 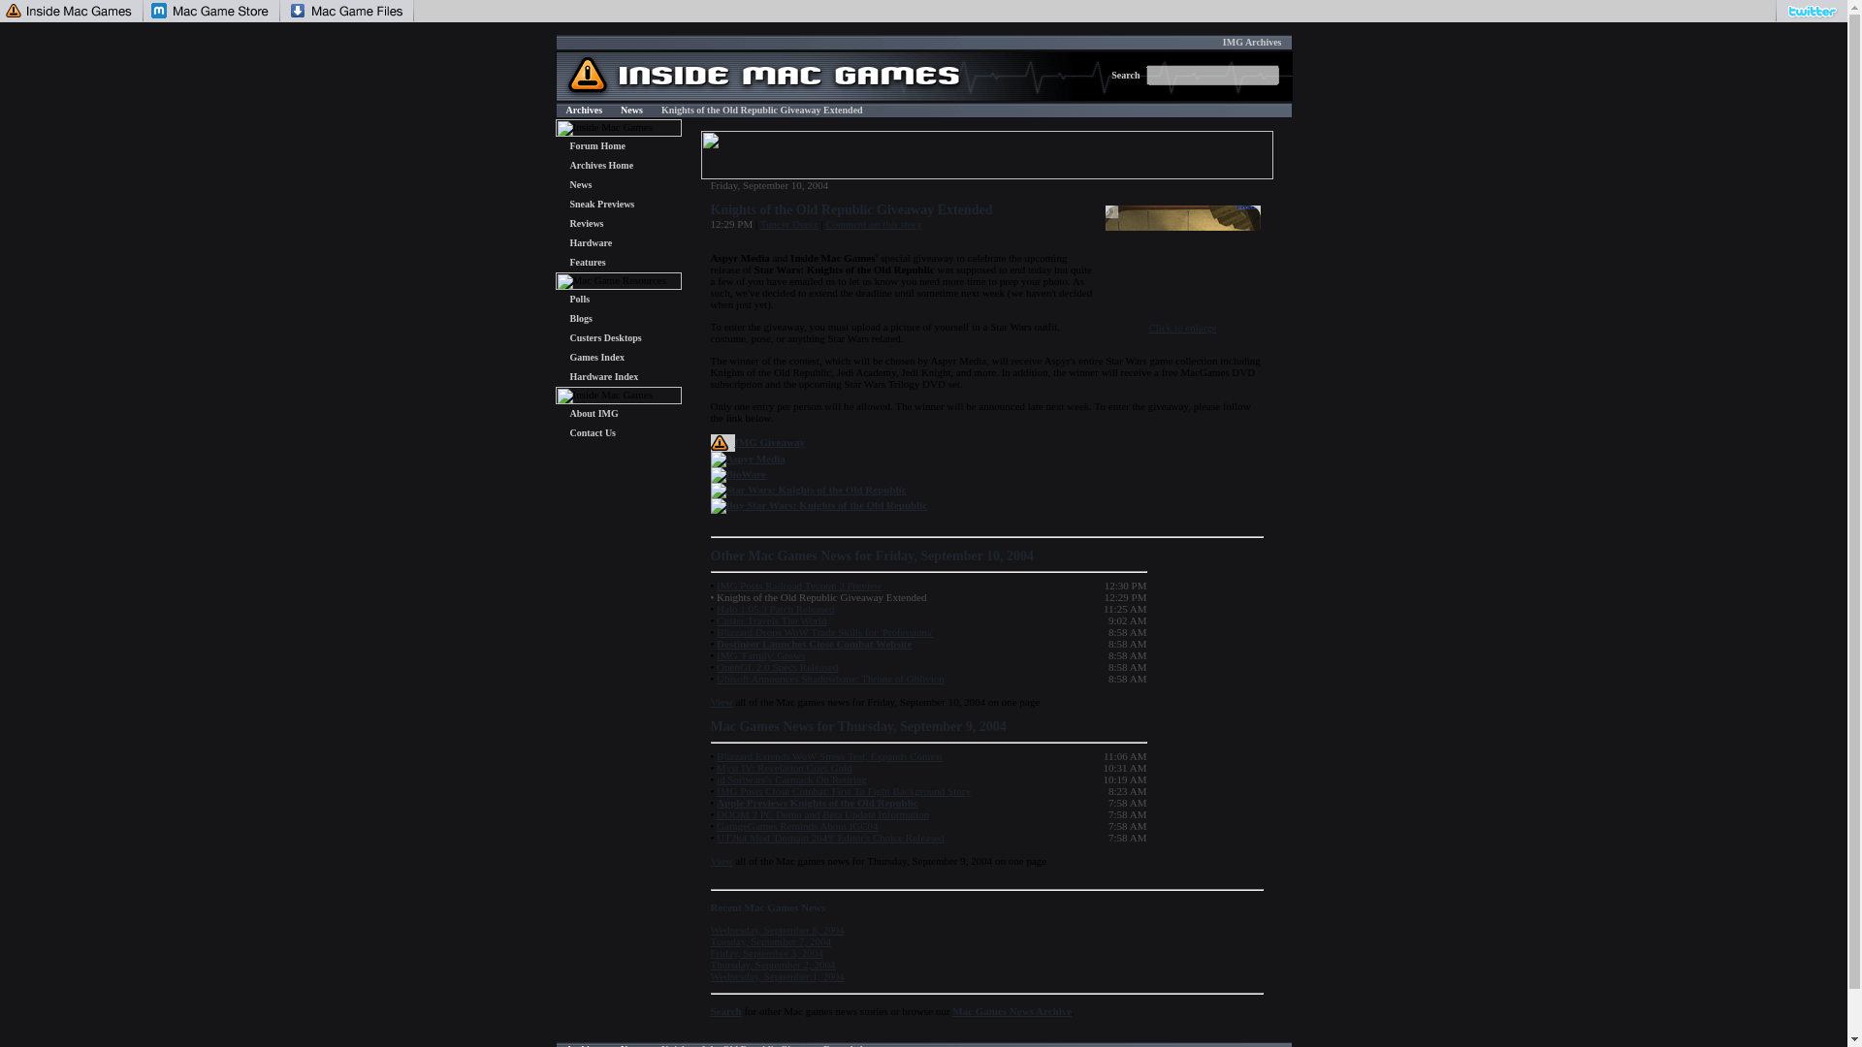 What do you see at coordinates (596, 357) in the screenshot?
I see `Games Index` at bounding box center [596, 357].